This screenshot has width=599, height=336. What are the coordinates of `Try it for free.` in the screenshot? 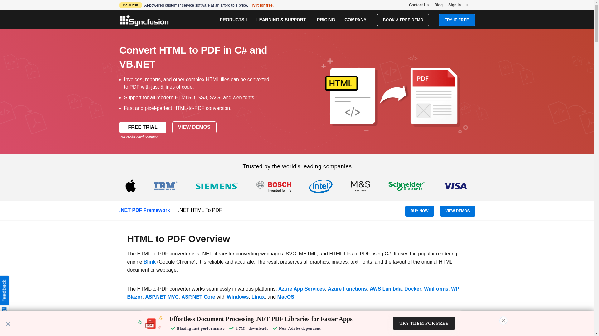 It's located at (261, 5).